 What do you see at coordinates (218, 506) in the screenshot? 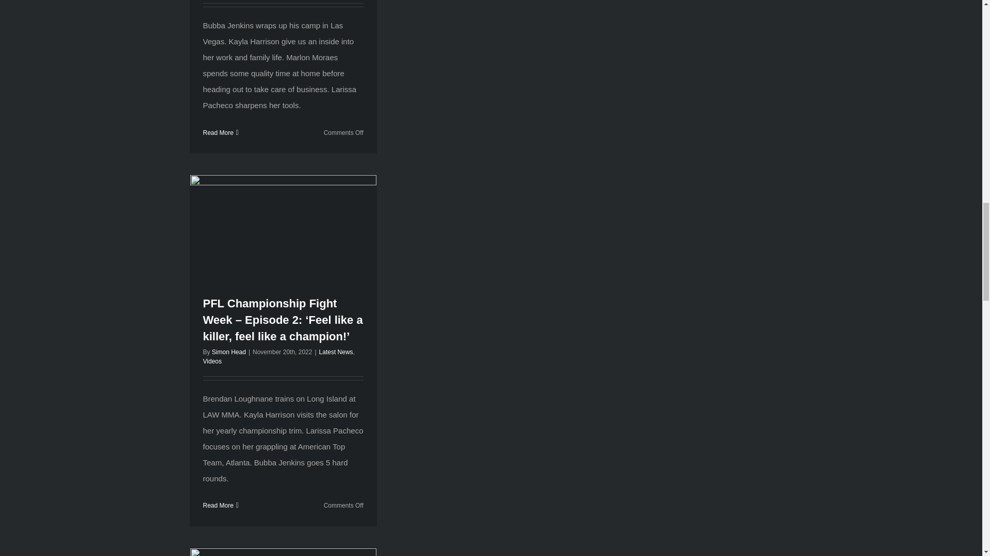
I see `Read More` at bounding box center [218, 506].